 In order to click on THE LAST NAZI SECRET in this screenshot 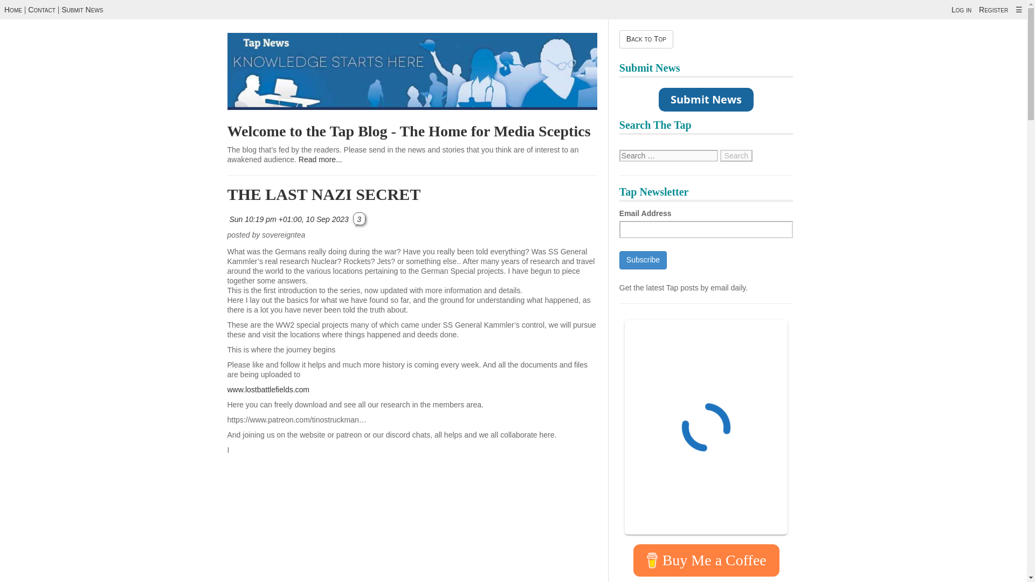, I will do `click(325, 194)`.